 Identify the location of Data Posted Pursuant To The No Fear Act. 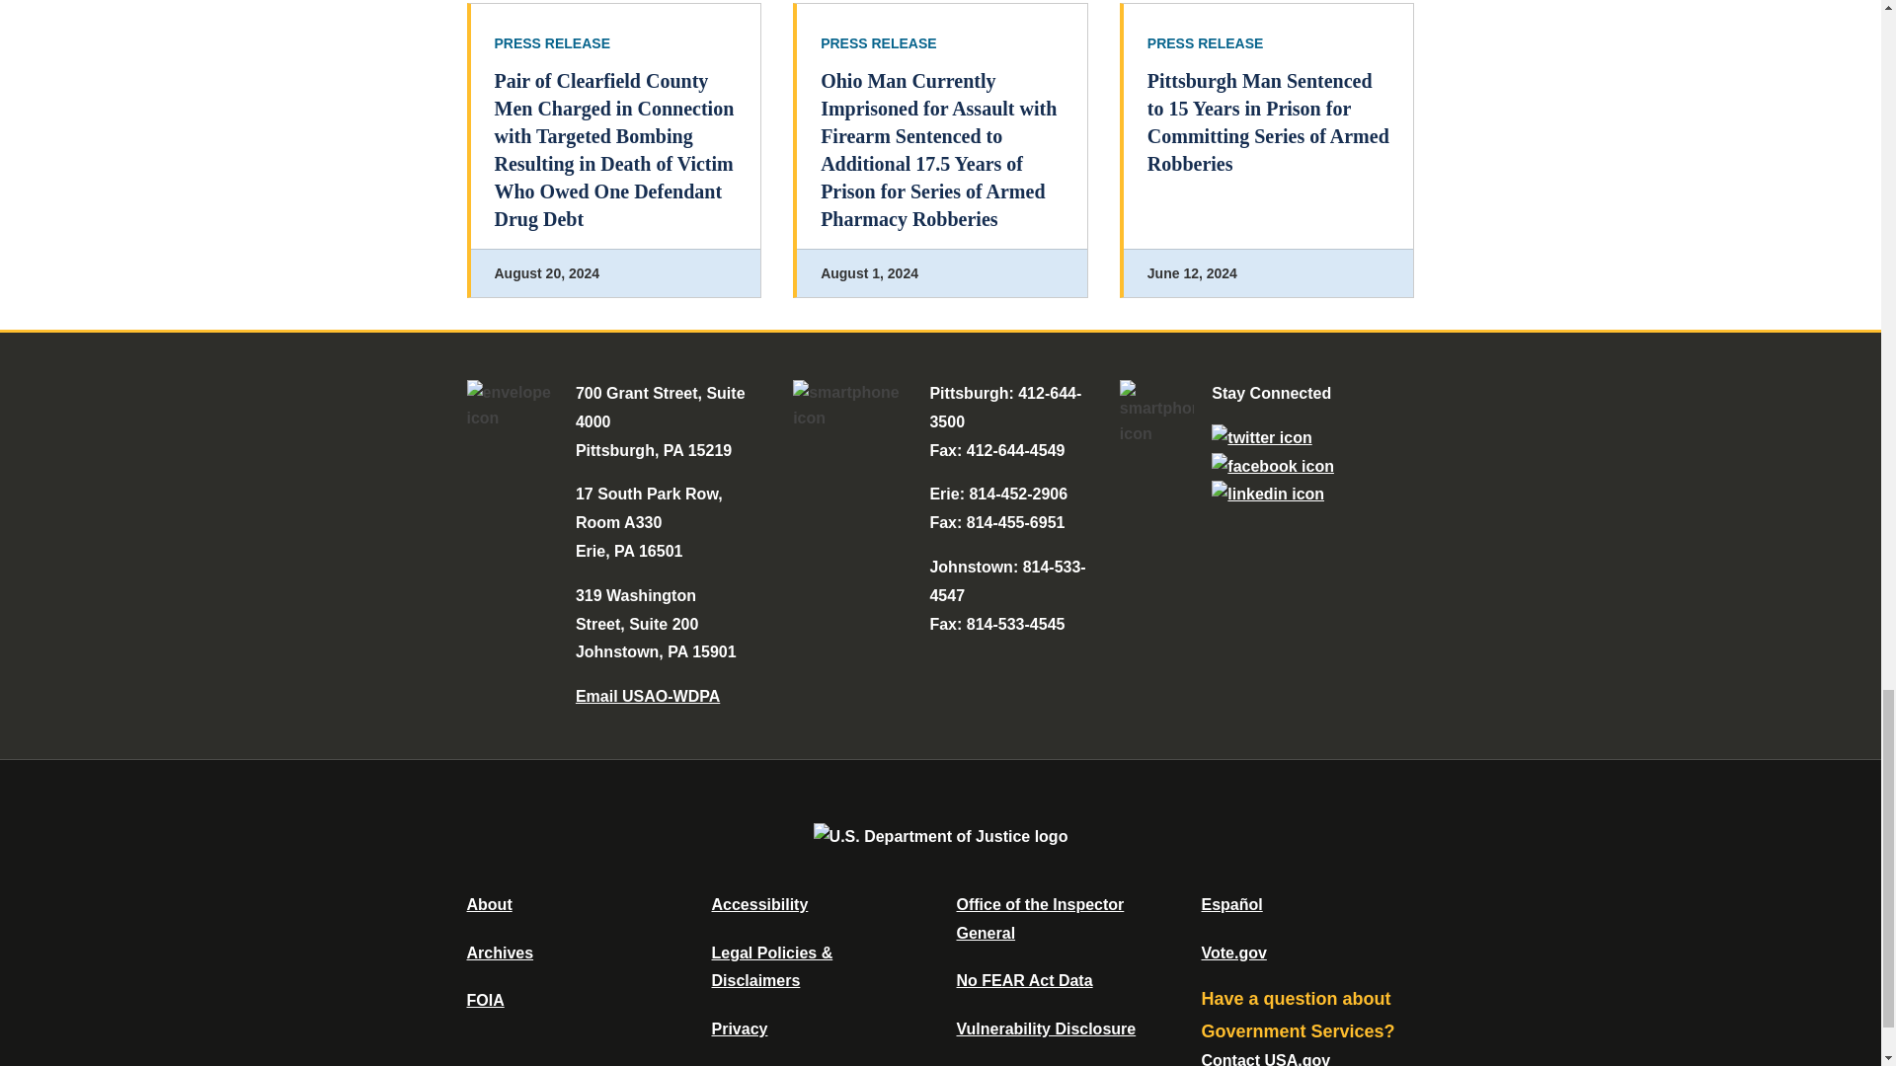
(1023, 980).